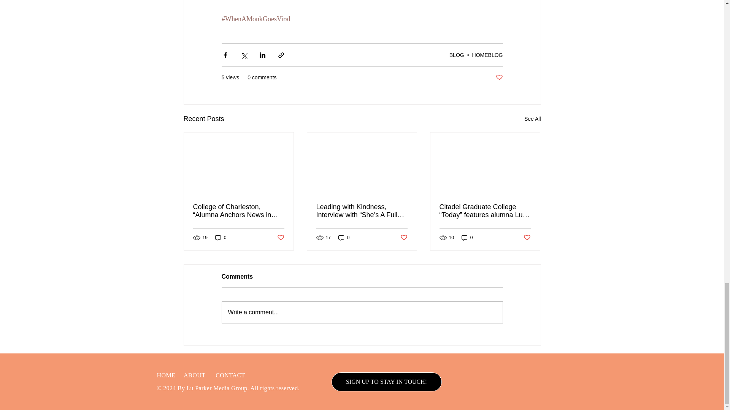  What do you see at coordinates (487, 55) in the screenshot?
I see `HOMEBLOG` at bounding box center [487, 55].